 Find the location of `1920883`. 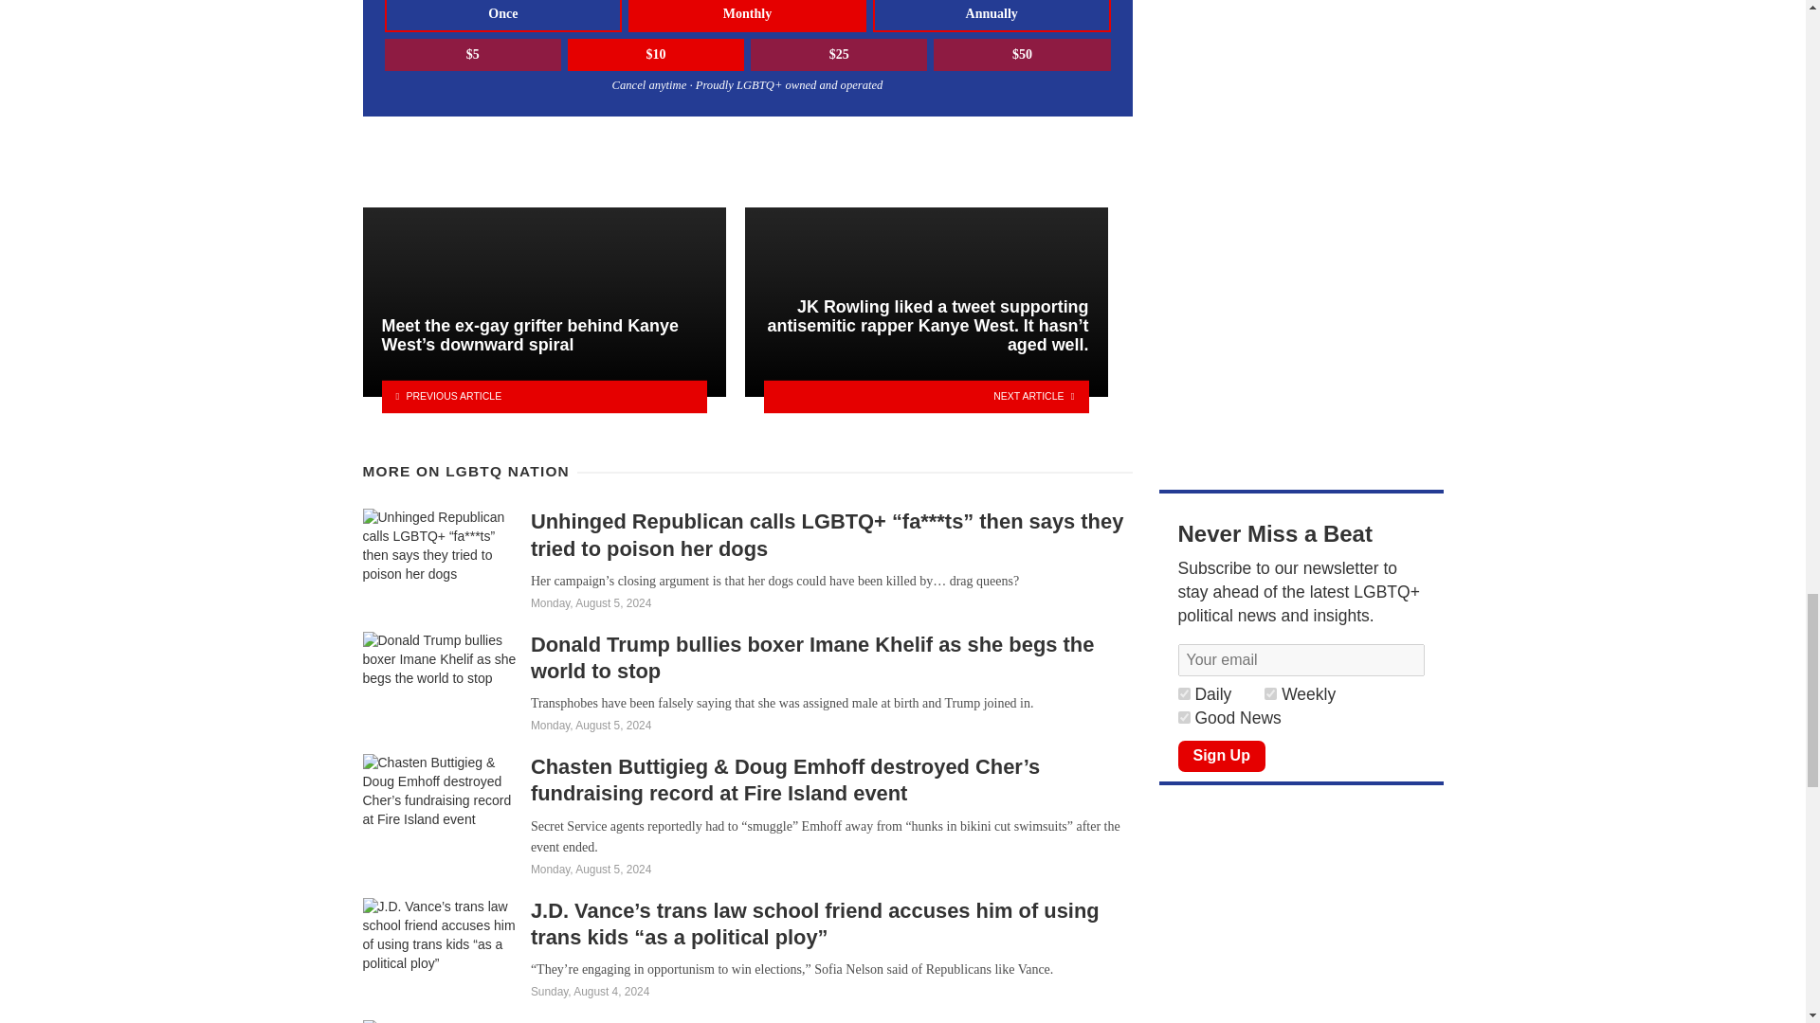

1920883 is located at coordinates (1183, 716).